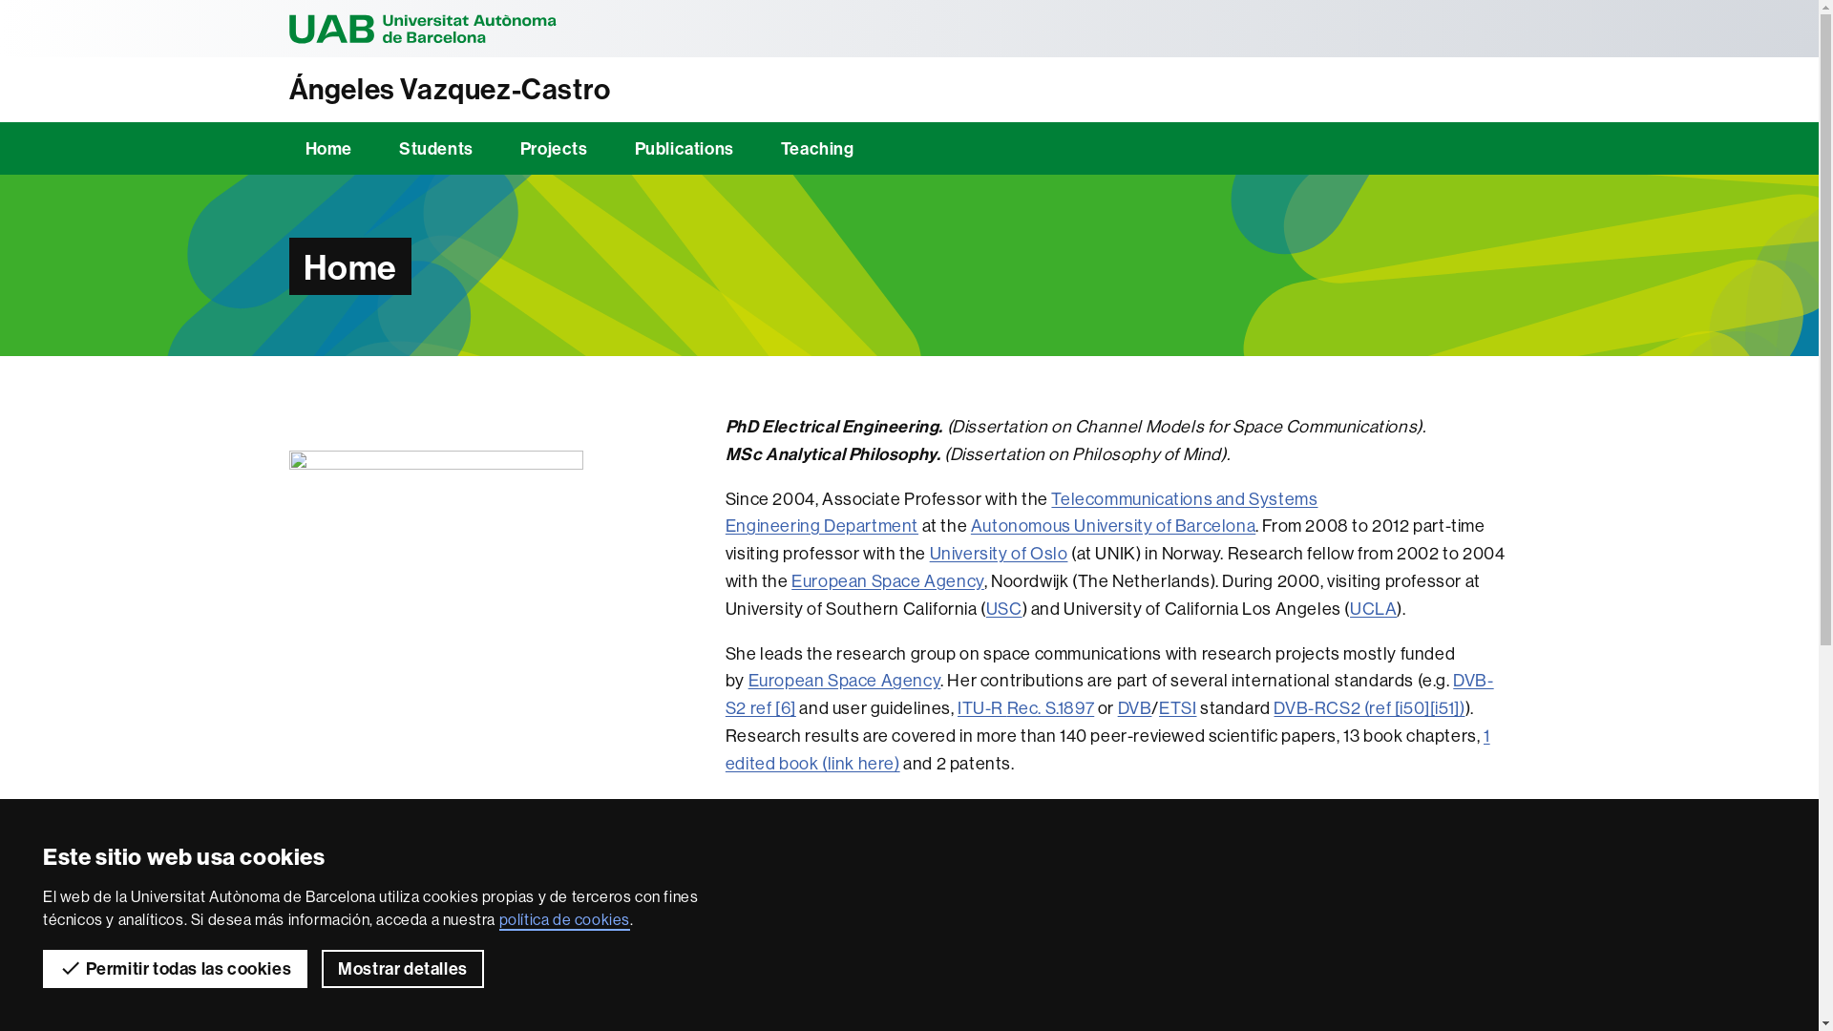  Describe the element at coordinates (403, 969) in the screenshot. I see `Mostrar detalles` at that location.